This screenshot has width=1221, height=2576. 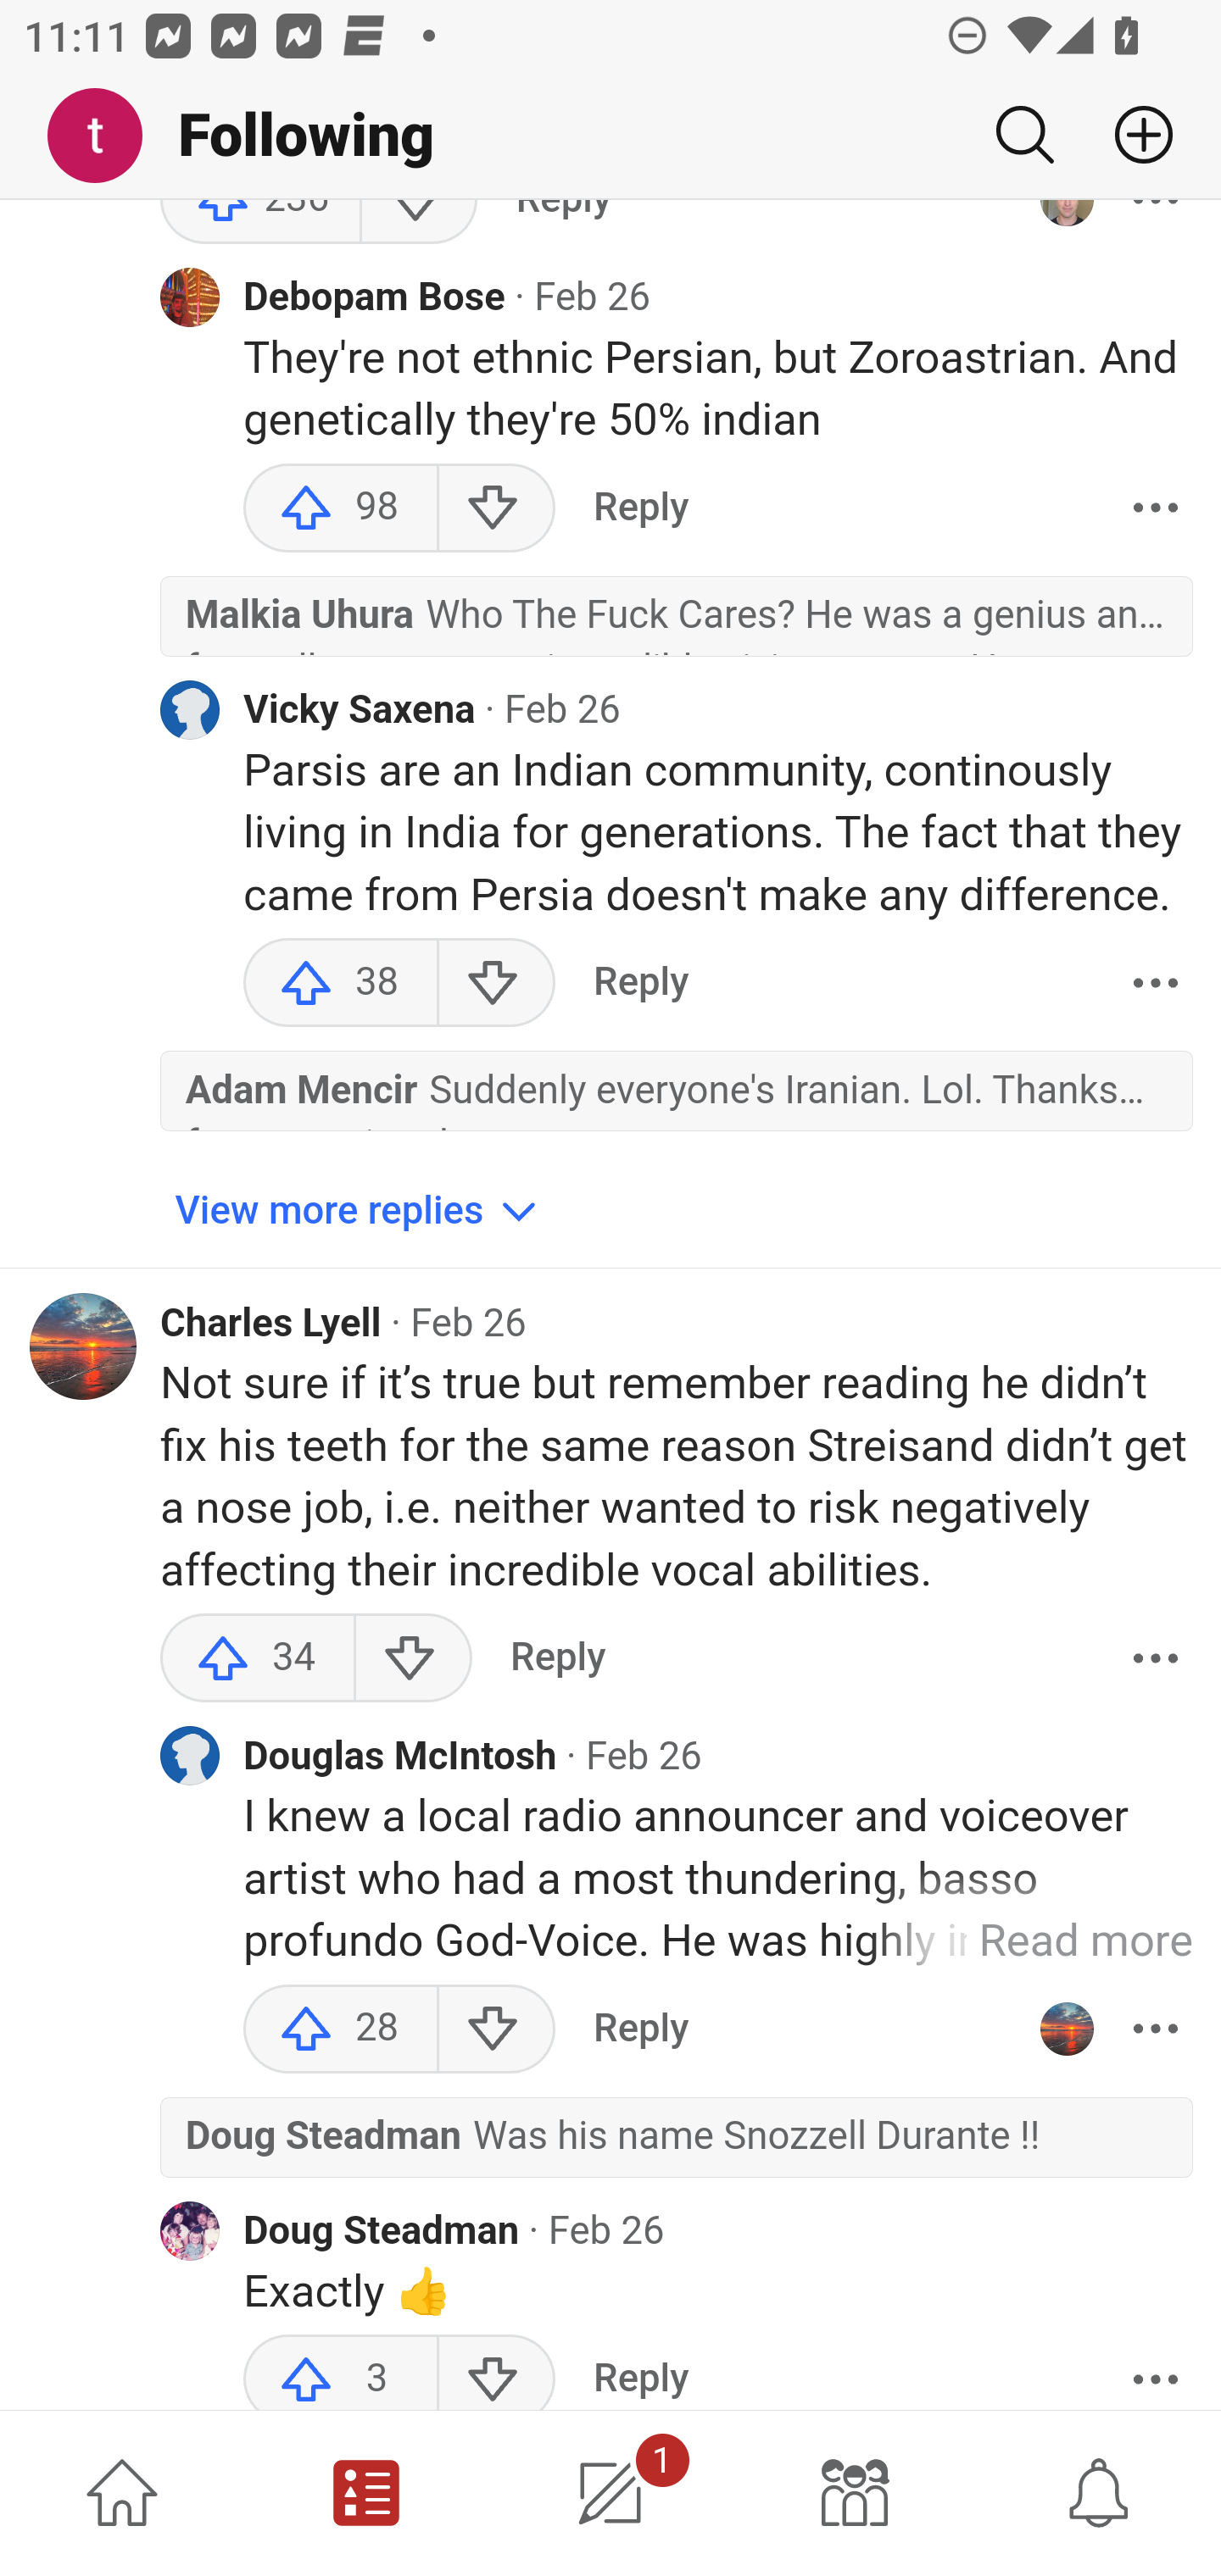 What do you see at coordinates (1131, 135) in the screenshot?
I see `Add` at bounding box center [1131, 135].